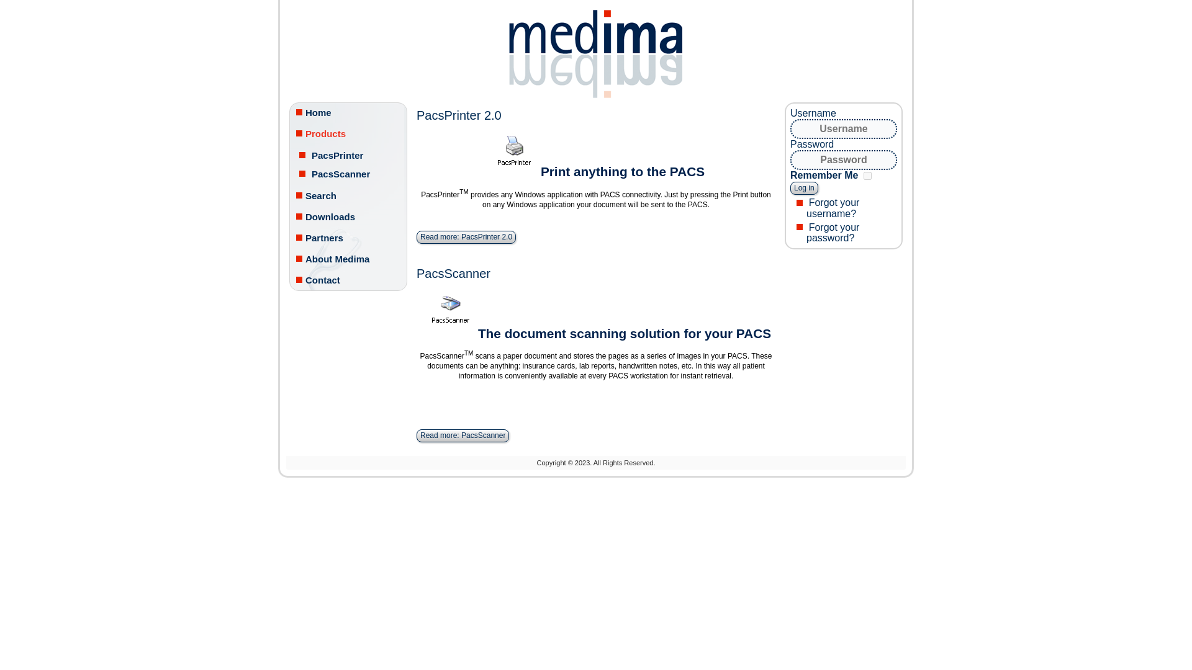 This screenshot has height=670, width=1192. What do you see at coordinates (833, 207) in the screenshot?
I see `Forgot your username?` at bounding box center [833, 207].